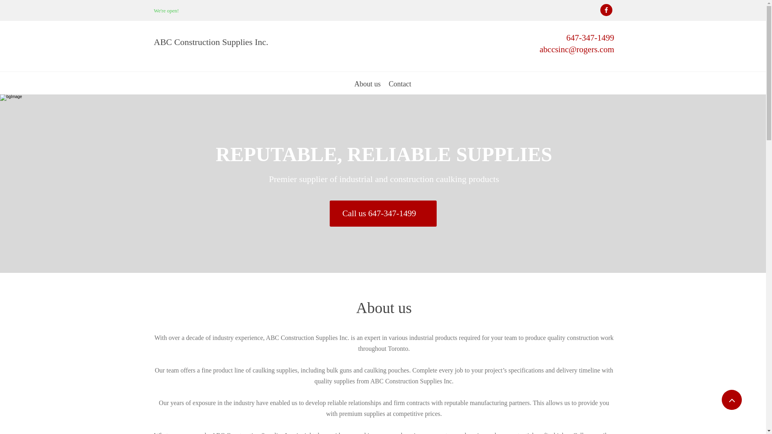 Image resolution: width=772 pixels, height=434 pixels. I want to click on abccsinc@rogers.com, so click(577, 51).